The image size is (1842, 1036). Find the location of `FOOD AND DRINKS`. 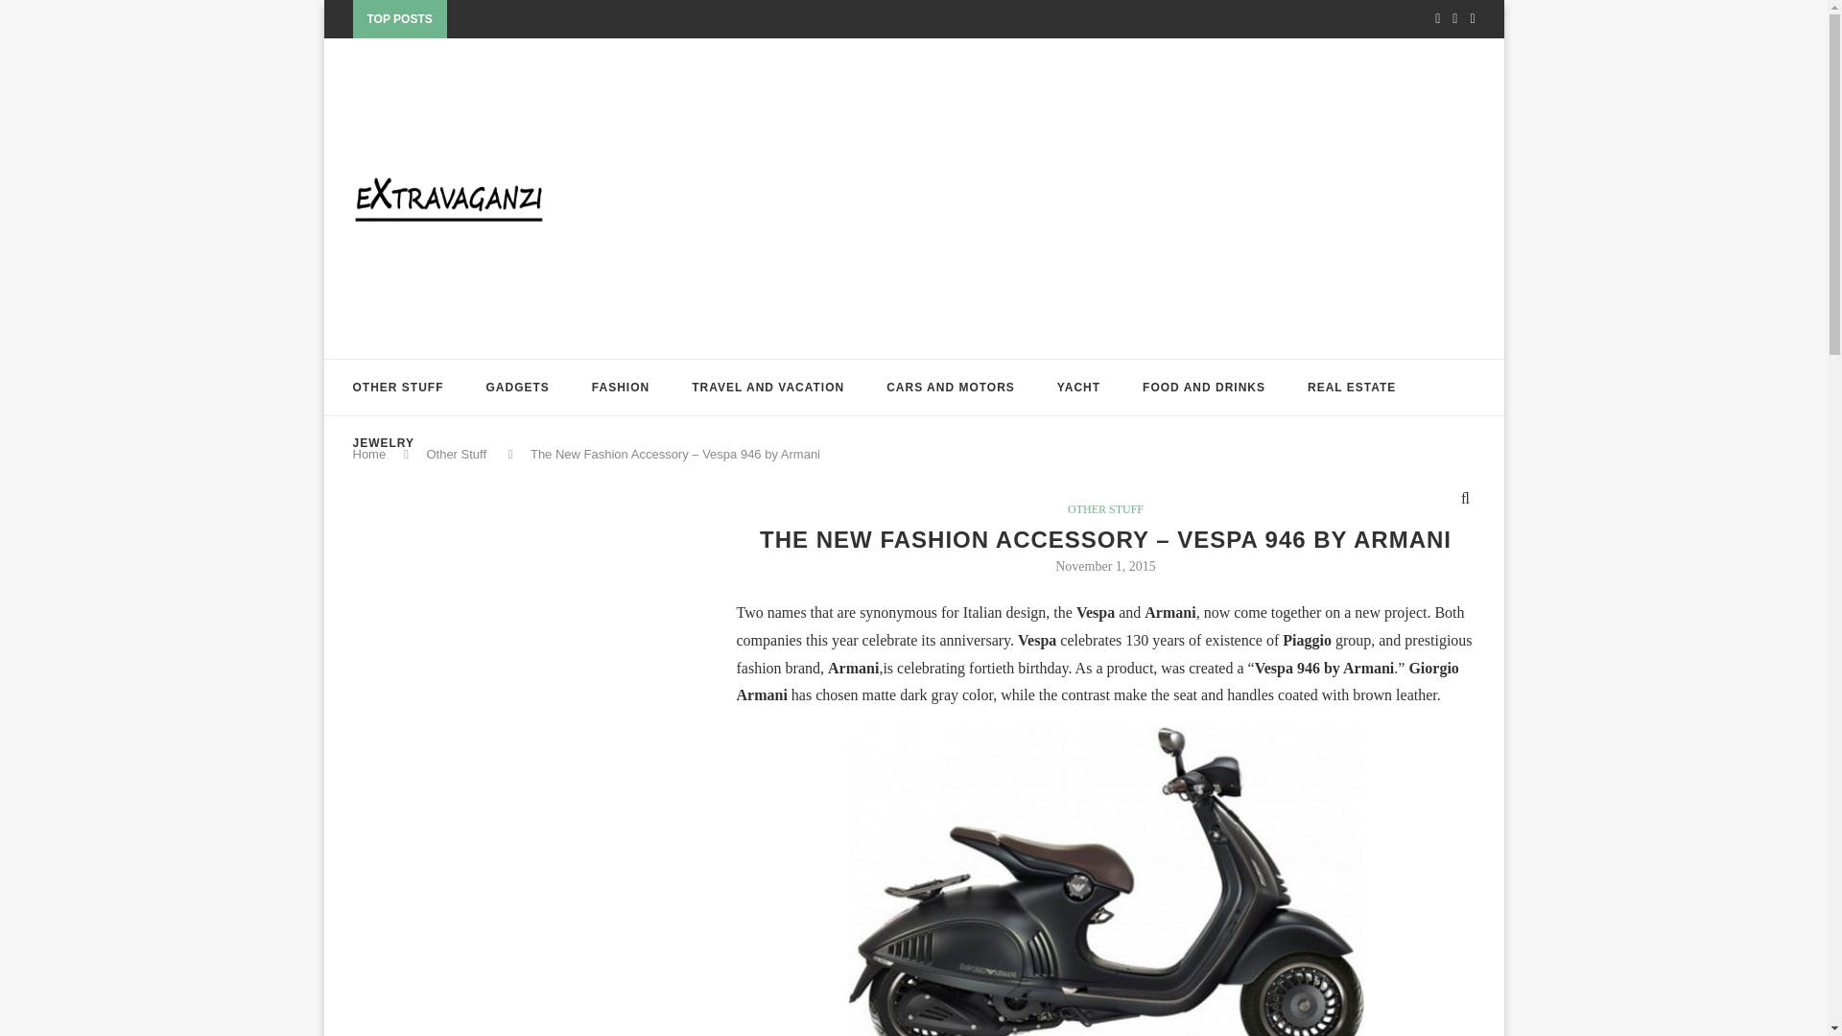

FOOD AND DRINKS is located at coordinates (1203, 388).